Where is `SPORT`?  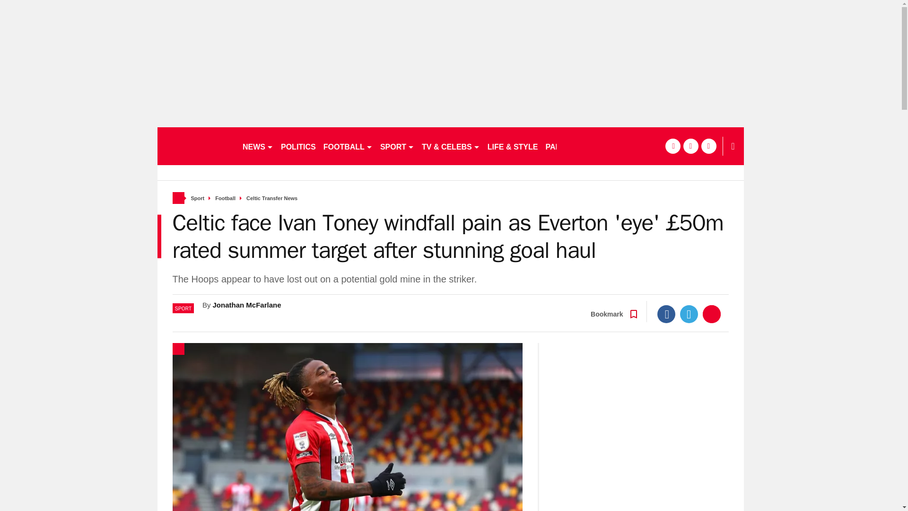 SPORT is located at coordinates (397, 146).